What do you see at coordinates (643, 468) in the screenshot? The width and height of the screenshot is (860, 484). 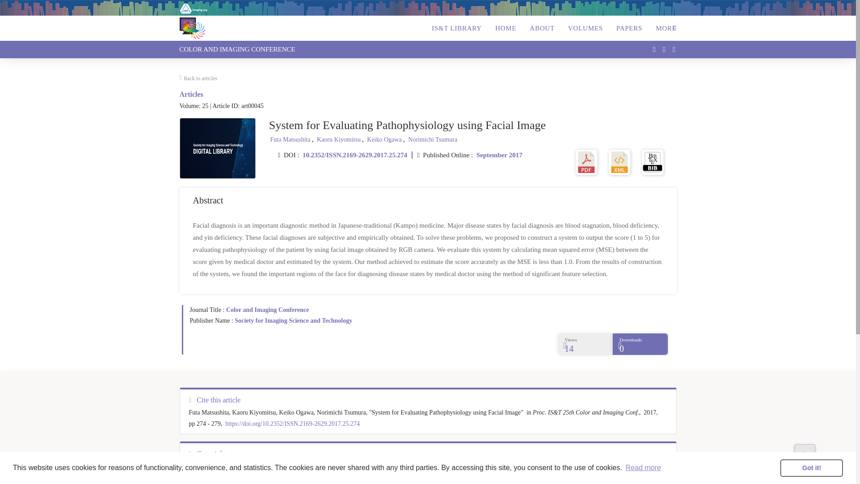 I see `Read more` at bounding box center [643, 468].